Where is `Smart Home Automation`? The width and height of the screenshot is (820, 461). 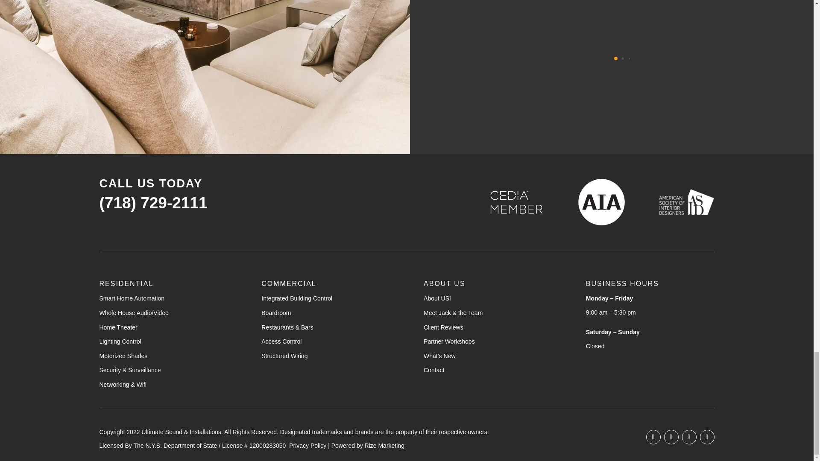 Smart Home Automation is located at coordinates (132, 298).